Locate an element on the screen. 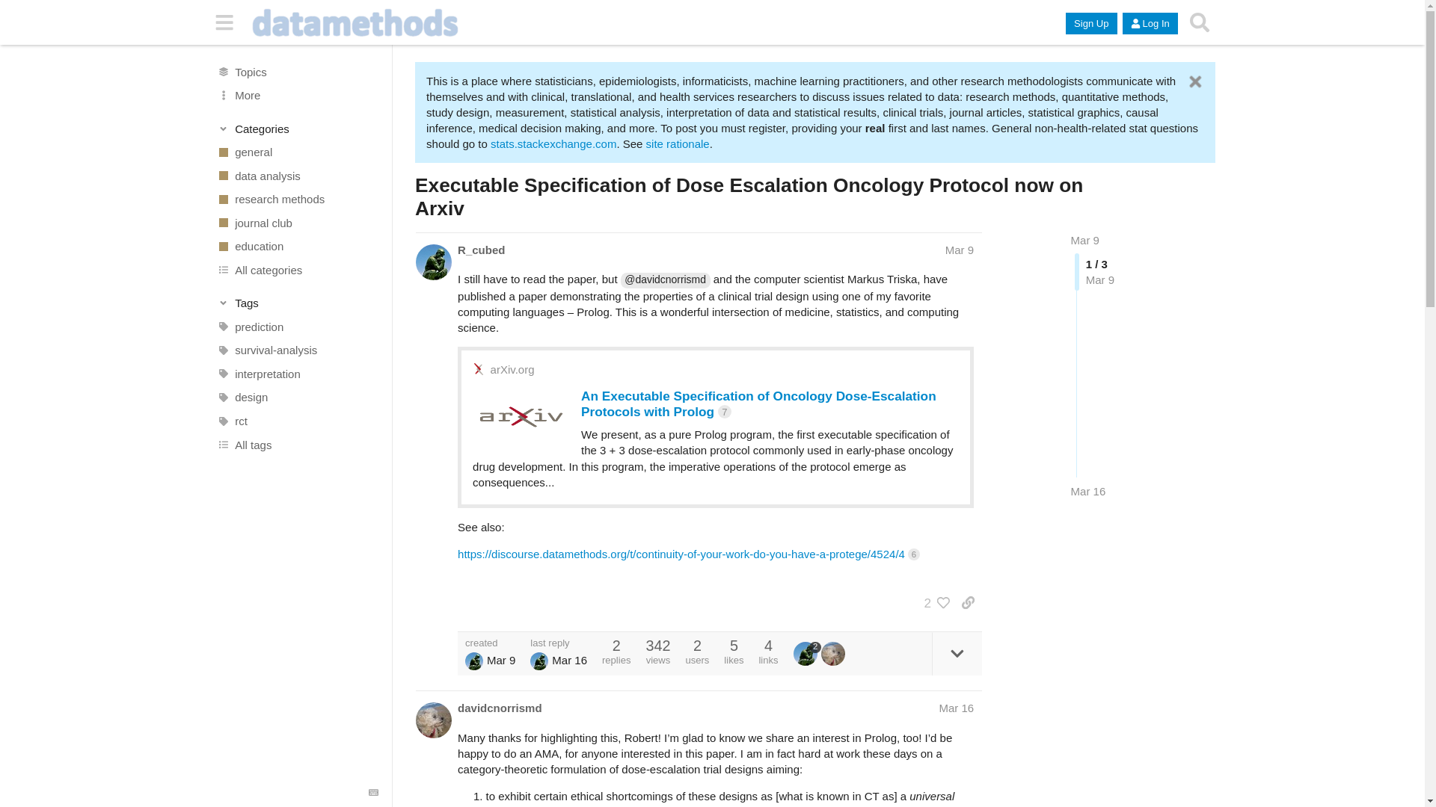 The height and width of the screenshot is (807, 1436). site rationale is located at coordinates (678, 143).